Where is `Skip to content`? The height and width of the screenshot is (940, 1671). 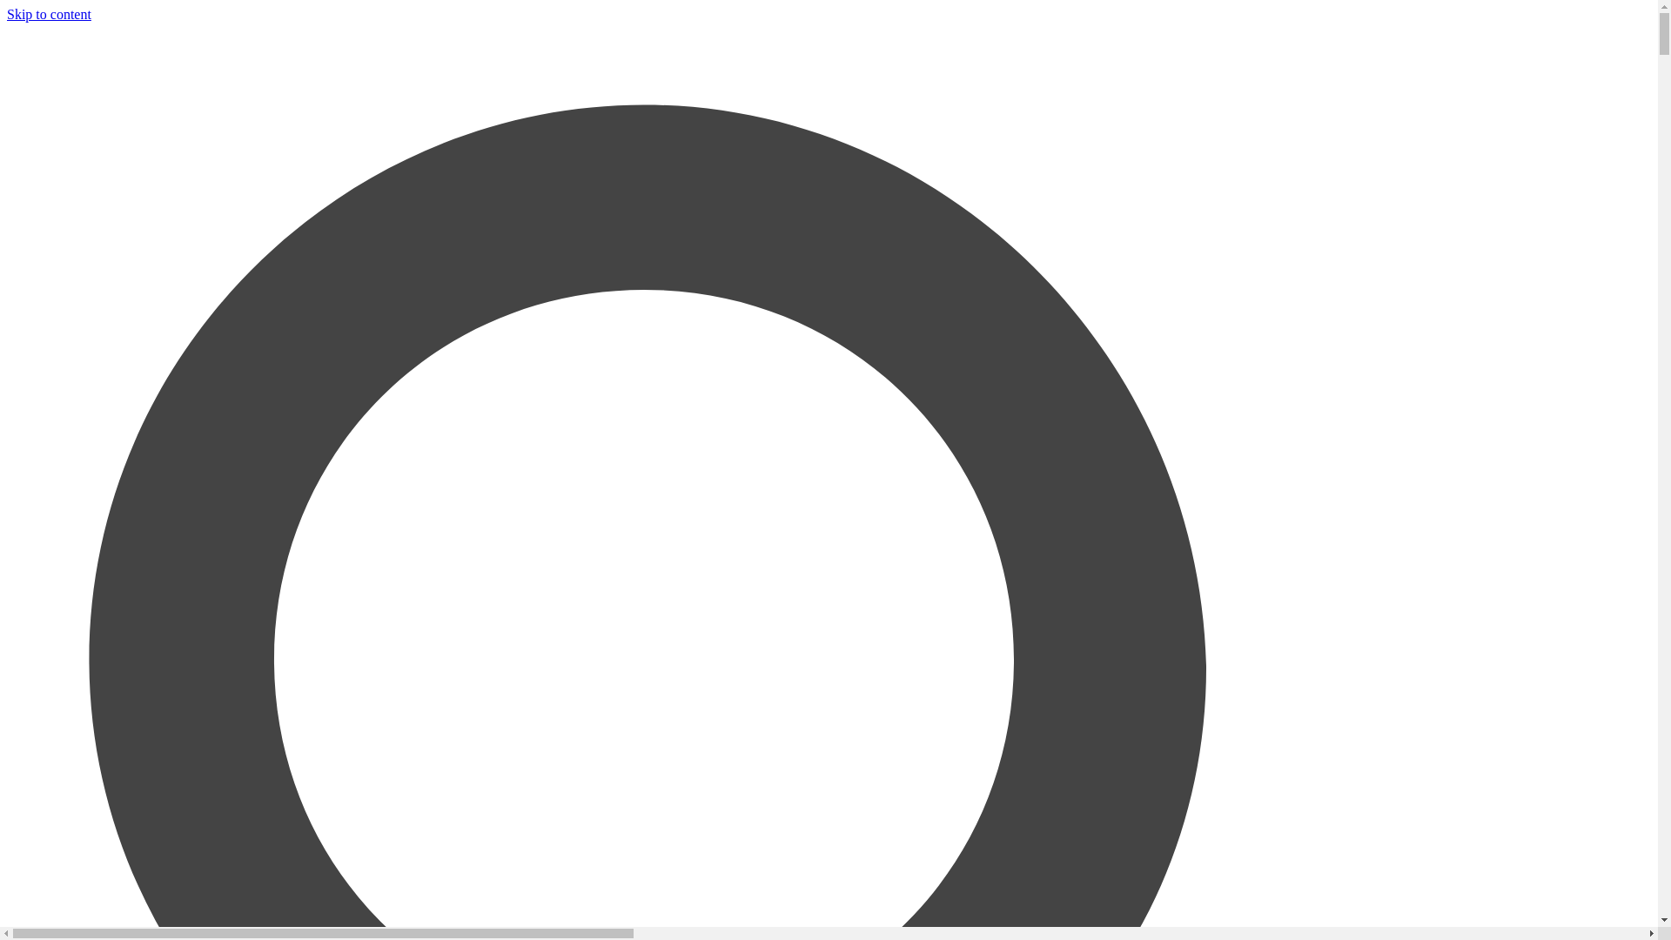
Skip to content is located at coordinates (49, 14).